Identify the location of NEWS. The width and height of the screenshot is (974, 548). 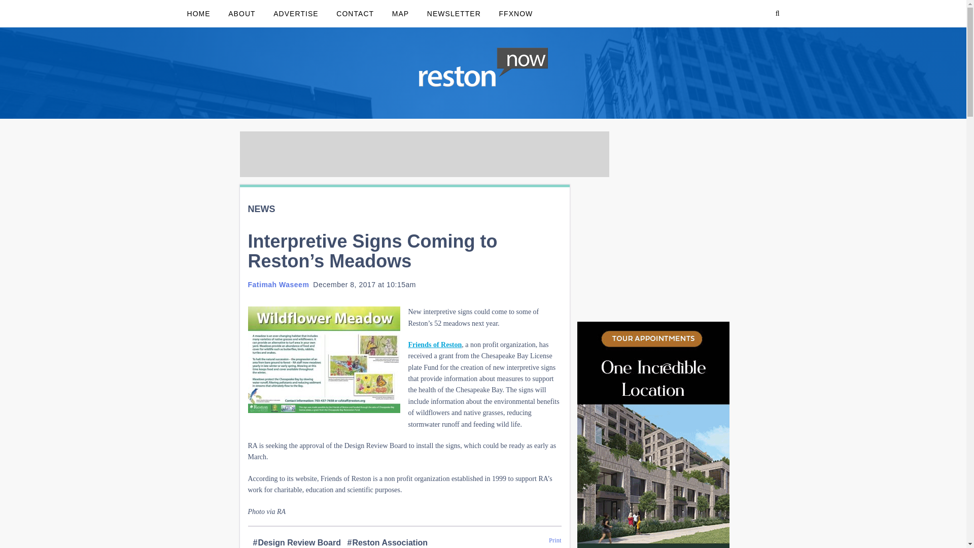
(261, 209).